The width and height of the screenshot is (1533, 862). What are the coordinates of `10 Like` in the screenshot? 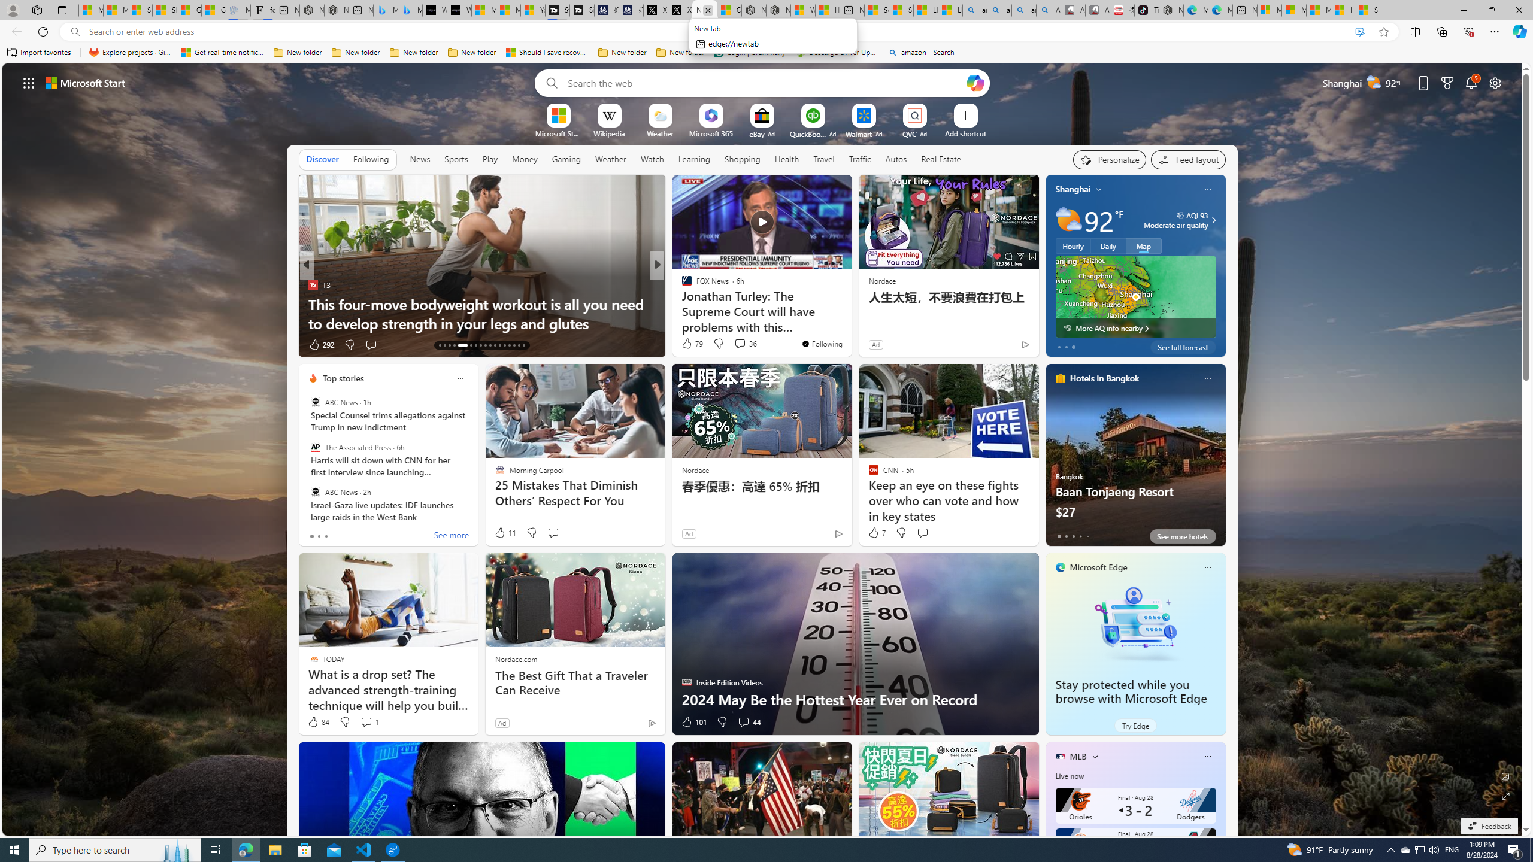 It's located at (687, 345).